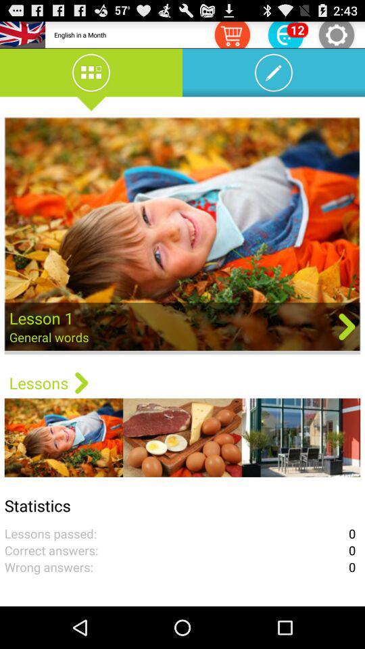 This screenshot has height=649, width=365. I want to click on go to advertisement, so click(286, 34).